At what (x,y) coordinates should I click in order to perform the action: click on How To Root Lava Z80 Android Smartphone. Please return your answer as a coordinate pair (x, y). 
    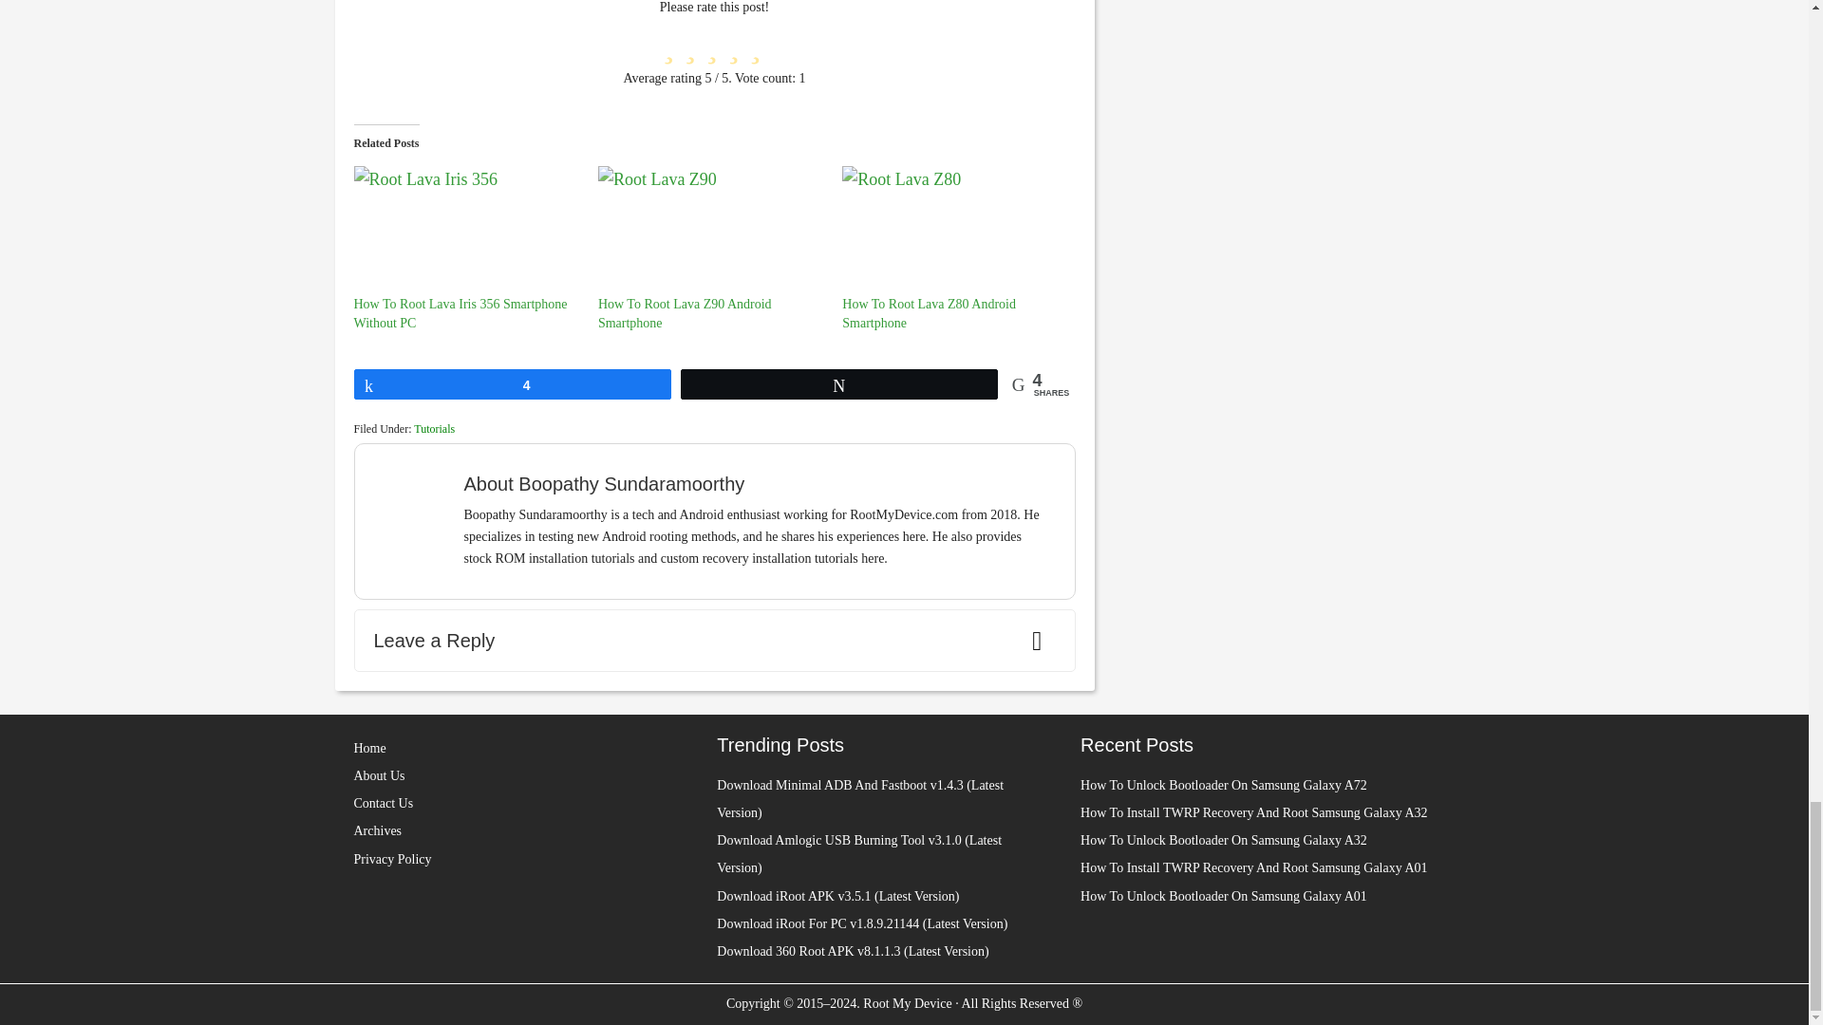
    Looking at the image, I should click on (929, 313).